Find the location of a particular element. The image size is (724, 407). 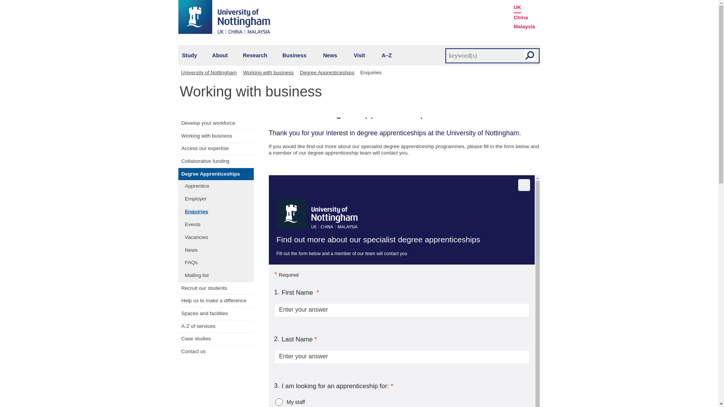

About the University of Nottingham is located at coordinates (220, 55).